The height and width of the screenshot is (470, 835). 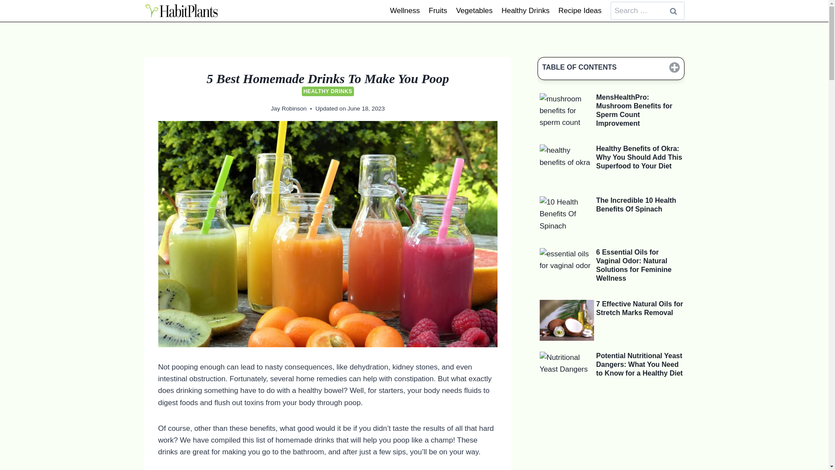 What do you see at coordinates (611, 68) in the screenshot?
I see `TABLE OF CONTENTS` at bounding box center [611, 68].